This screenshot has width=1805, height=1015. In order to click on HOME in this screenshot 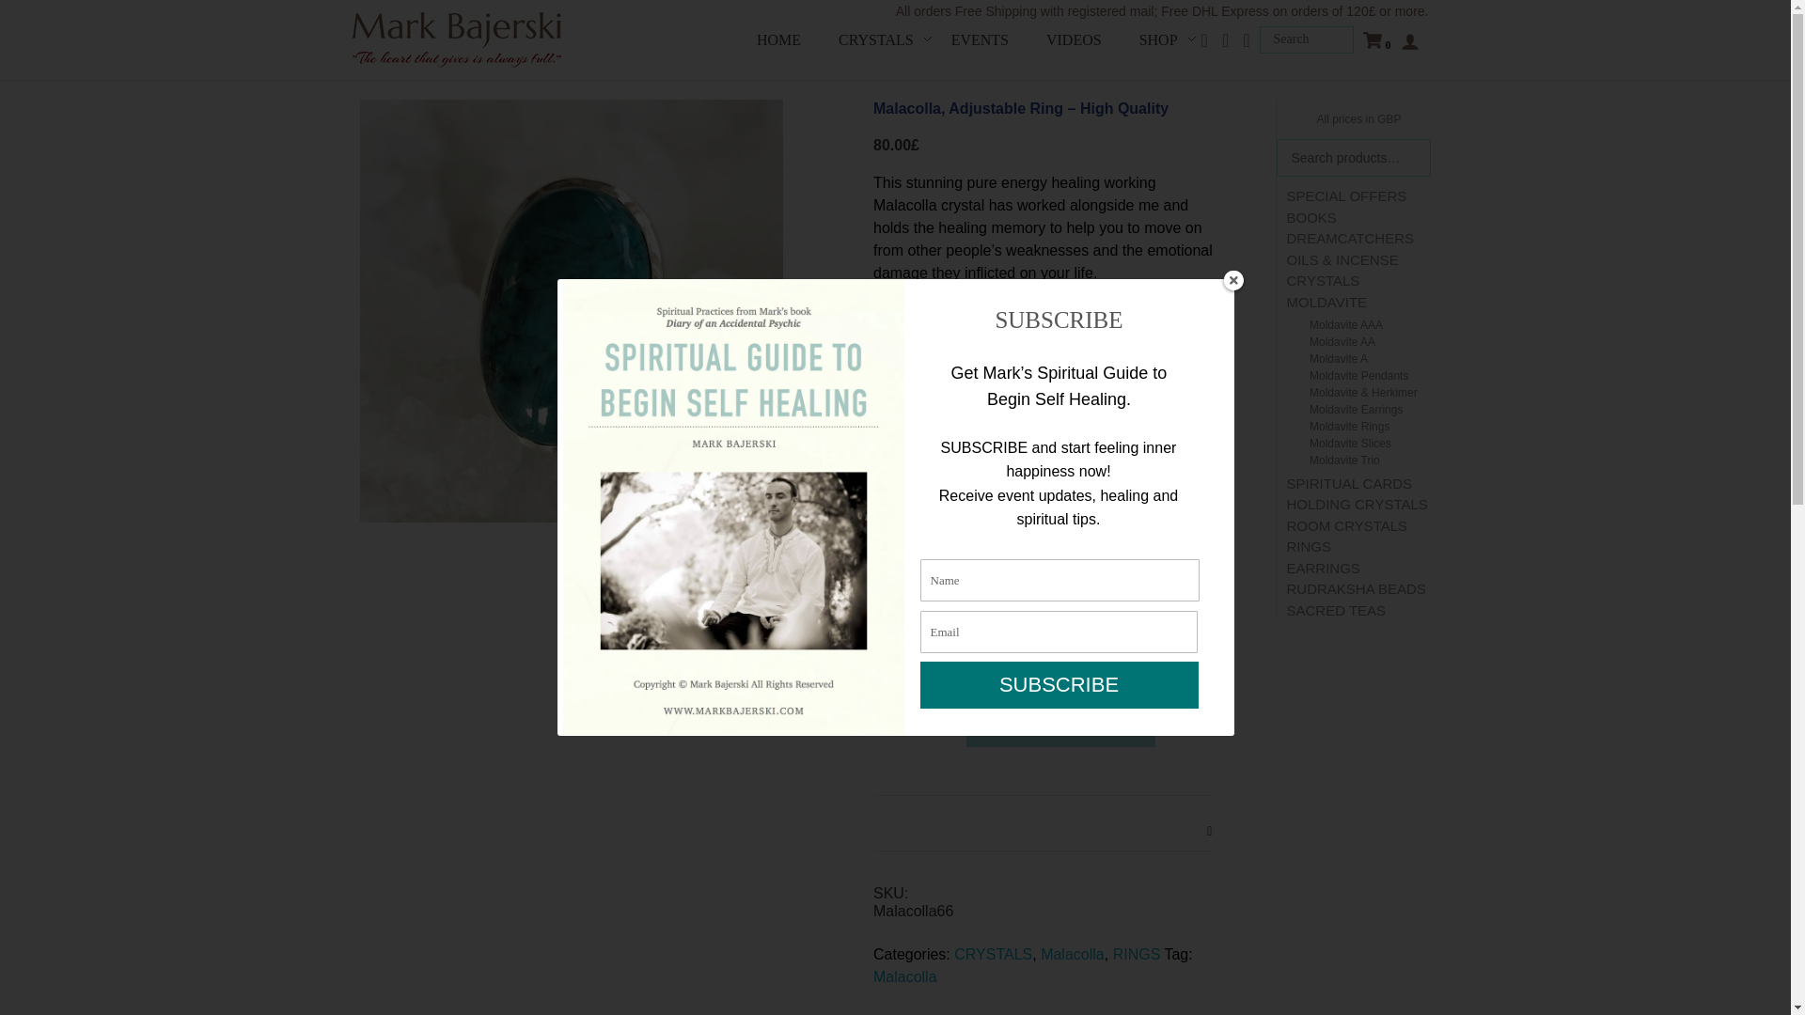, I will do `click(778, 39)`.